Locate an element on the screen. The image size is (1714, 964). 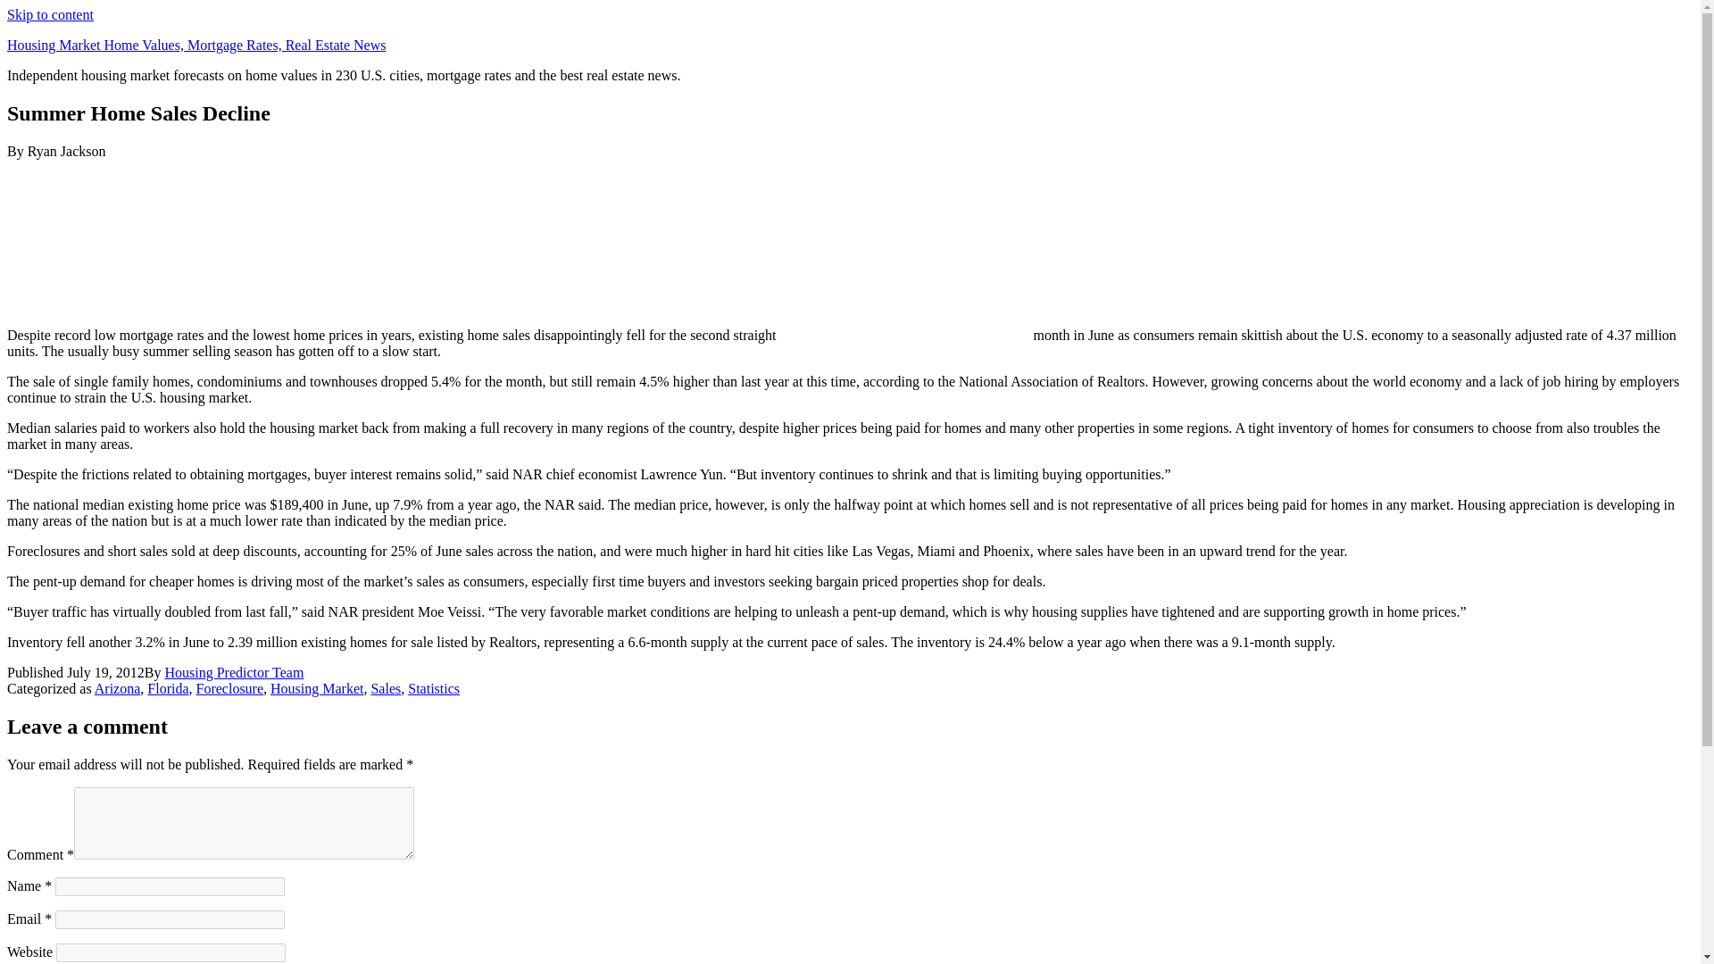
Sales is located at coordinates (386, 687).